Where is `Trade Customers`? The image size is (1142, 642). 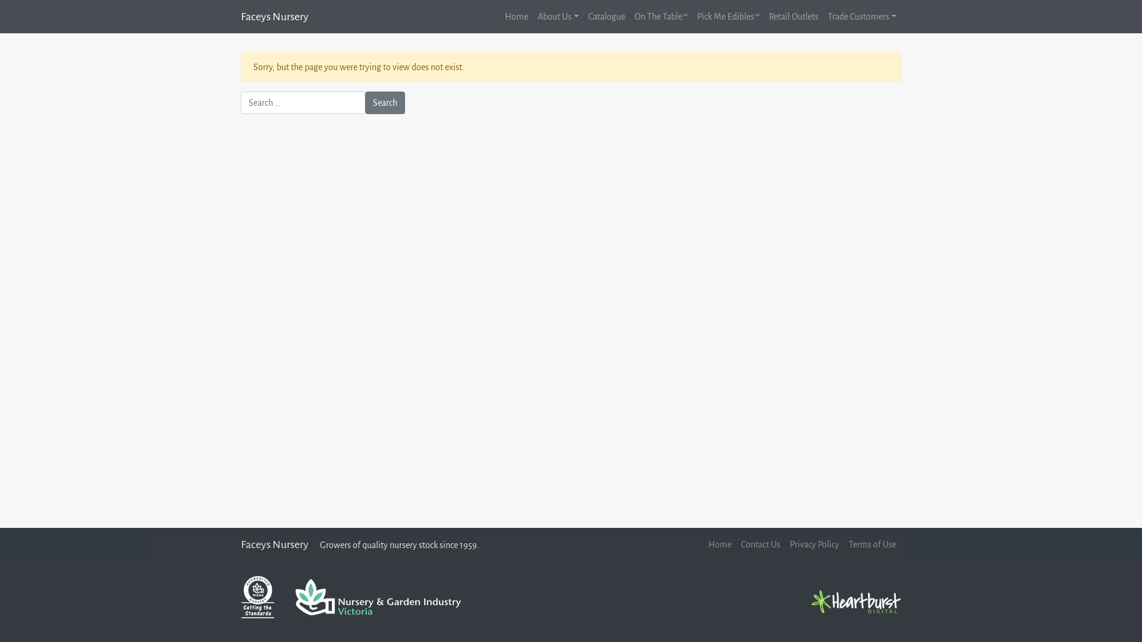
Trade Customers is located at coordinates (862, 17).